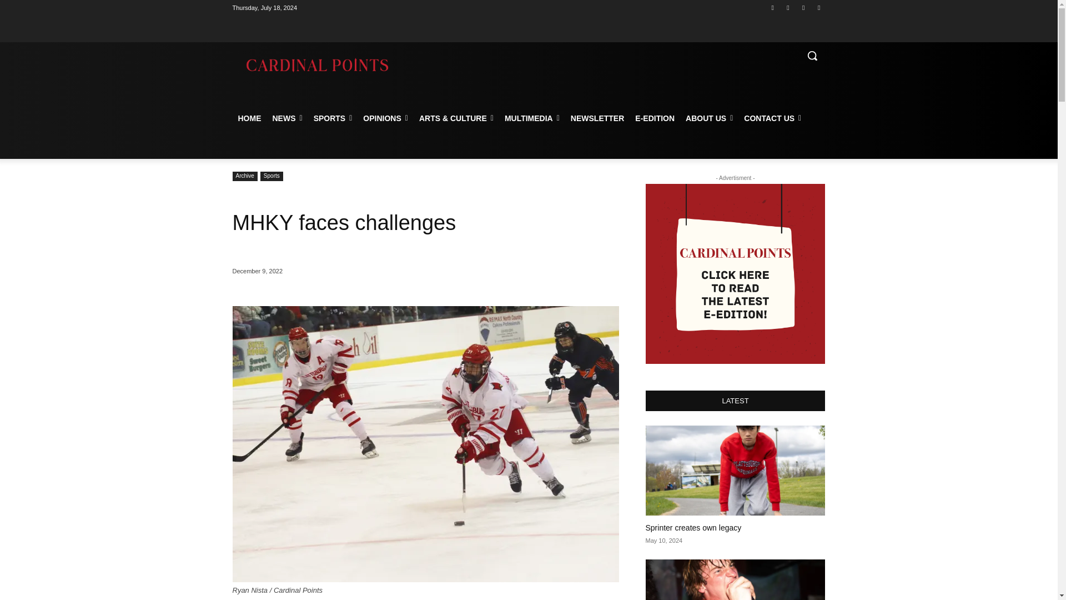 The width and height of the screenshot is (1066, 600). What do you see at coordinates (804, 7) in the screenshot?
I see `Twitter` at bounding box center [804, 7].